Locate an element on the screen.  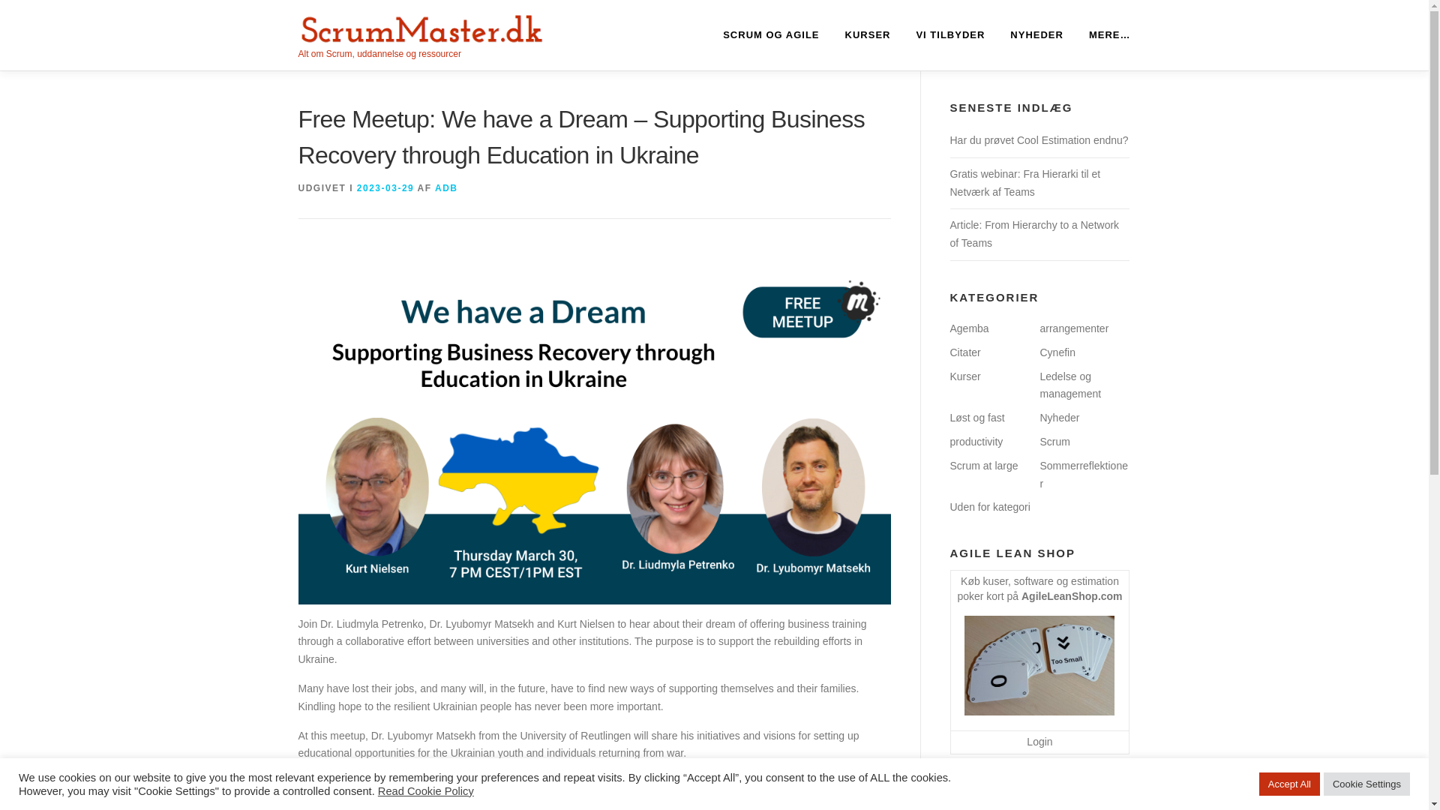
KURSER is located at coordinates (868, 34).